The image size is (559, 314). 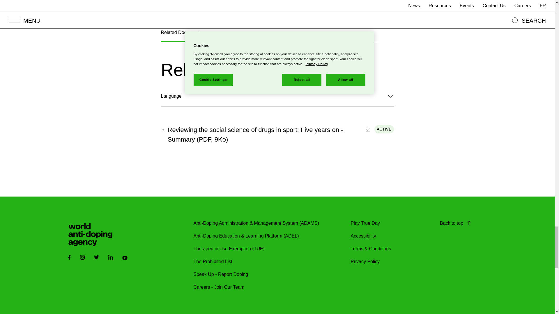 I want to click on Privacy Policy, so click(x=365, y=262).